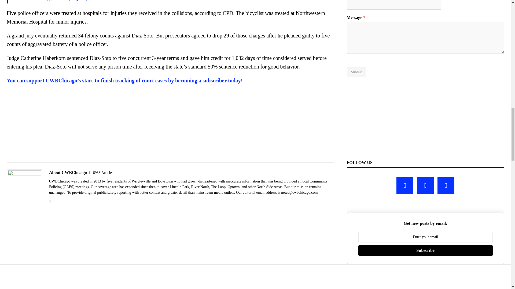 The image size is (515, 289). What do you see at coordinates (356, 72) in the screenshot?
I see `Submit` at bounding box center [356, 72].